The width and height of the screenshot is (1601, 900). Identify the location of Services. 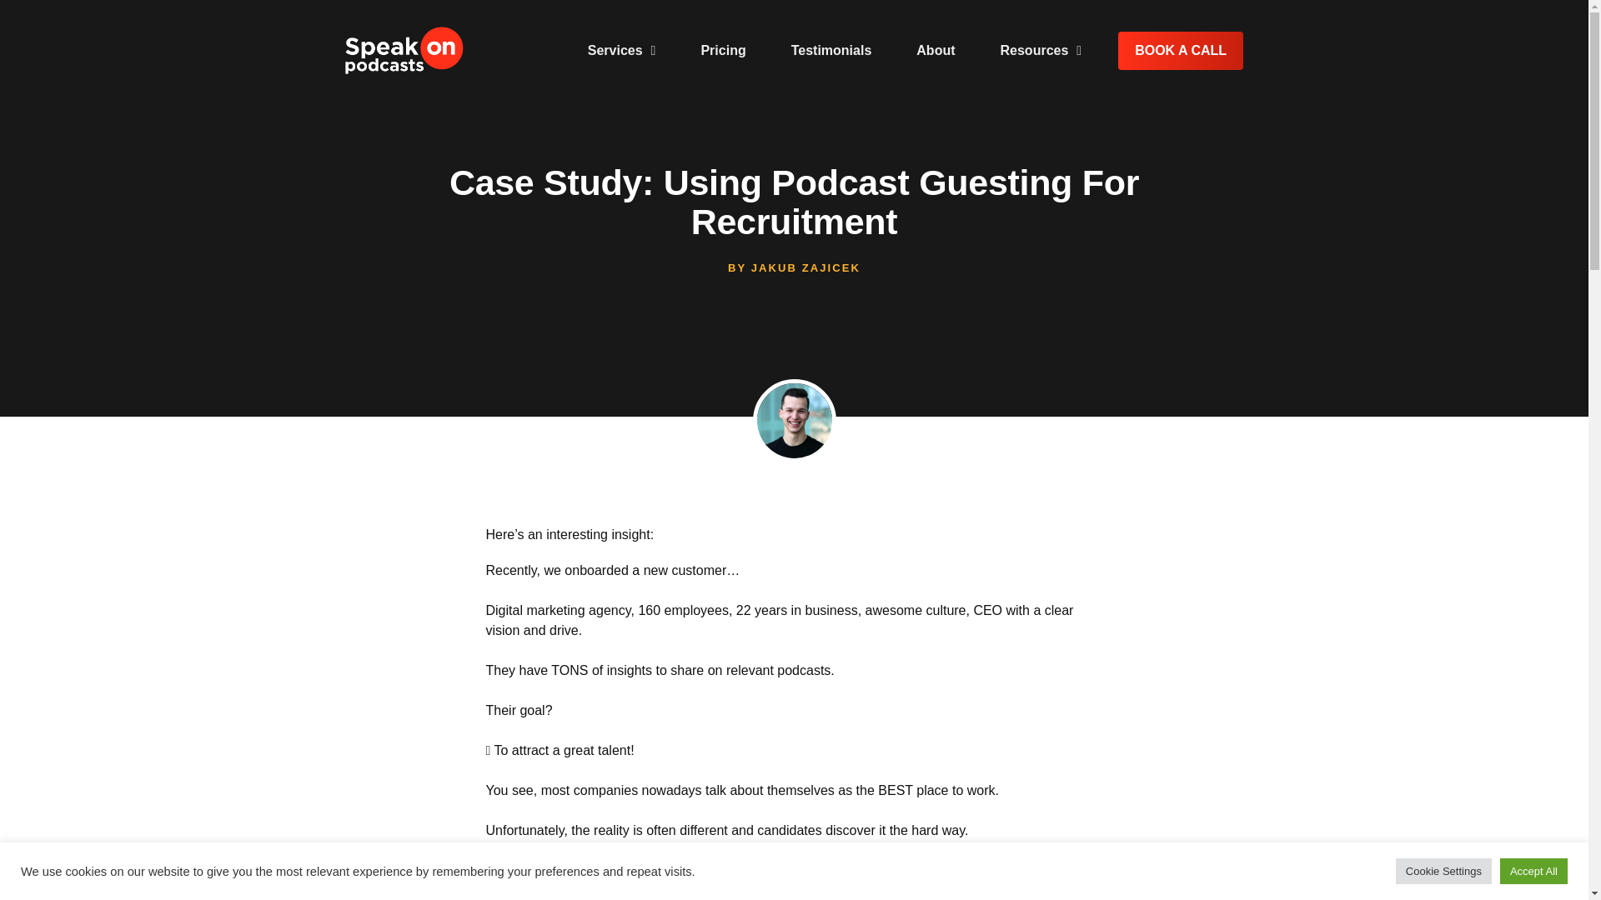
(622, 50).